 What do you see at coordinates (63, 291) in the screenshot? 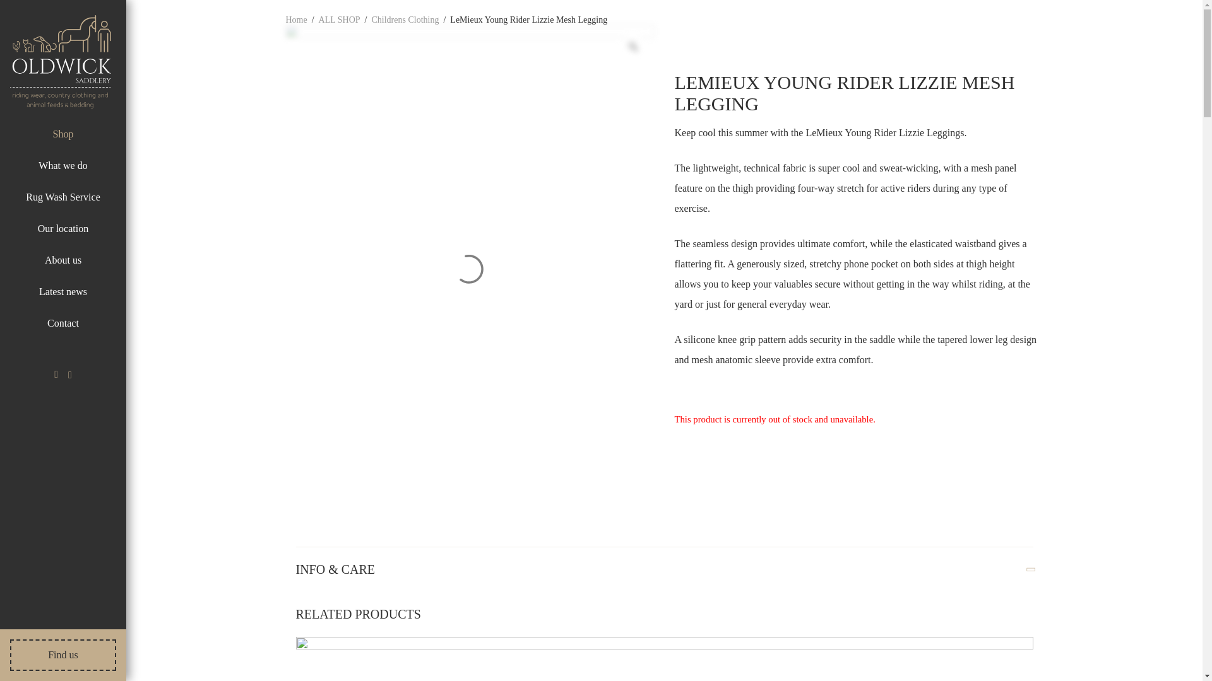
I see `Latest news` at bounding box center [63, 291].